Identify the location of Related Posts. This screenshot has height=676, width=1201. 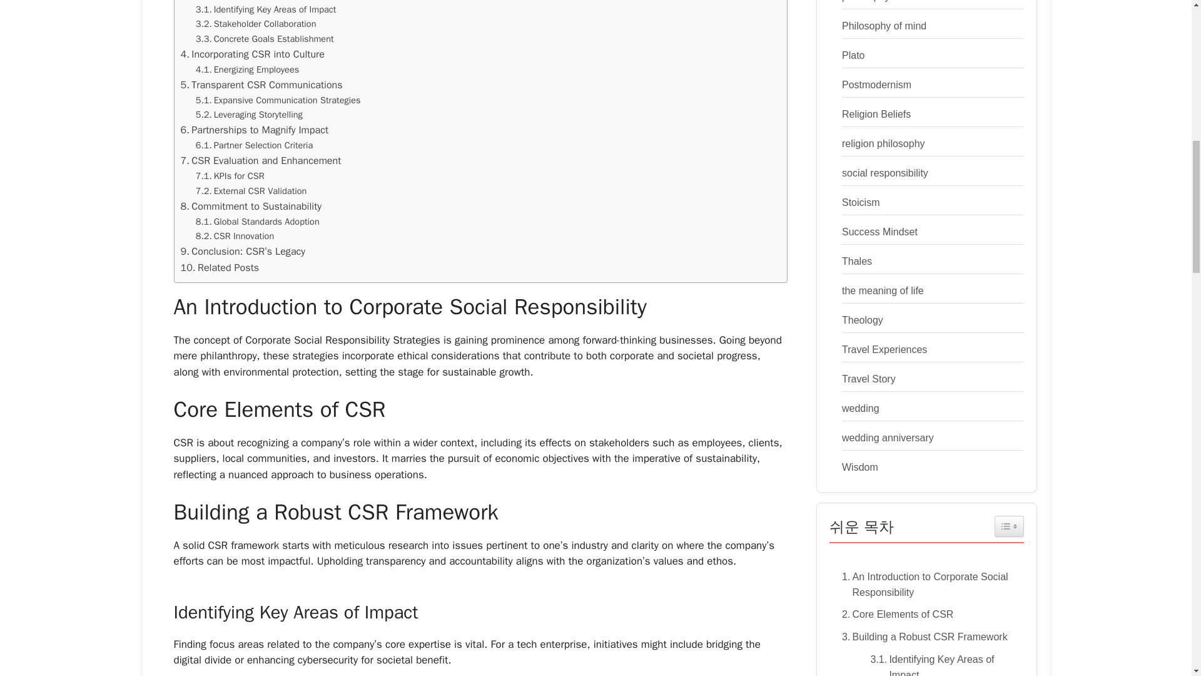
(220, 267).